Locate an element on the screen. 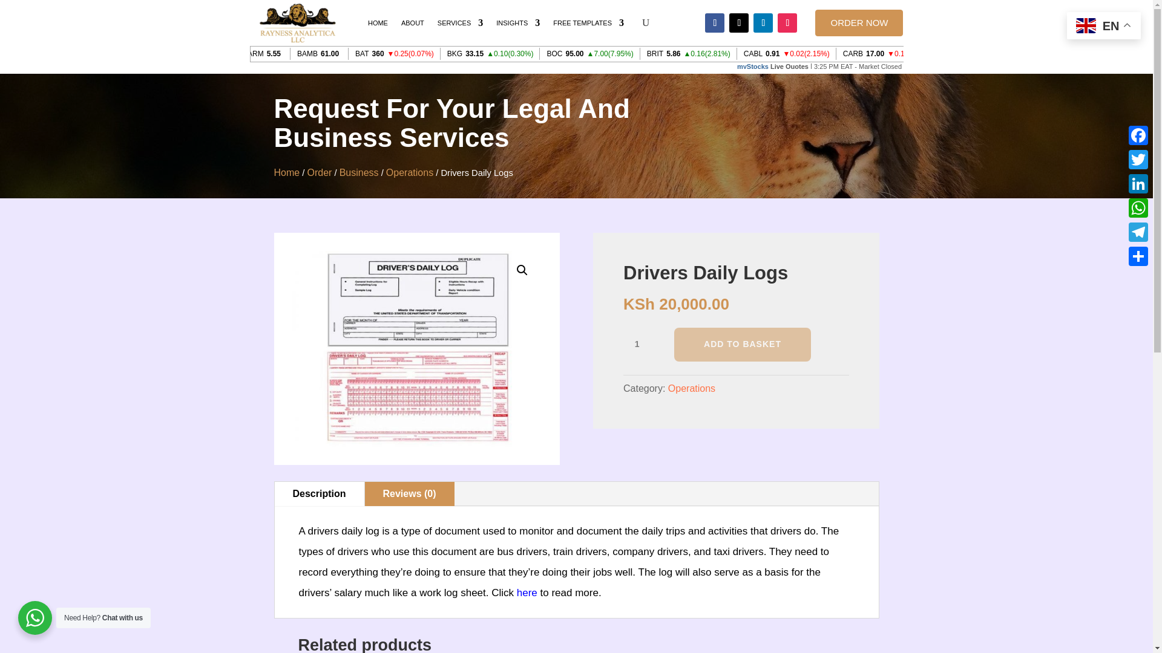  INSIGHTS is located at coordinates (518, 23).